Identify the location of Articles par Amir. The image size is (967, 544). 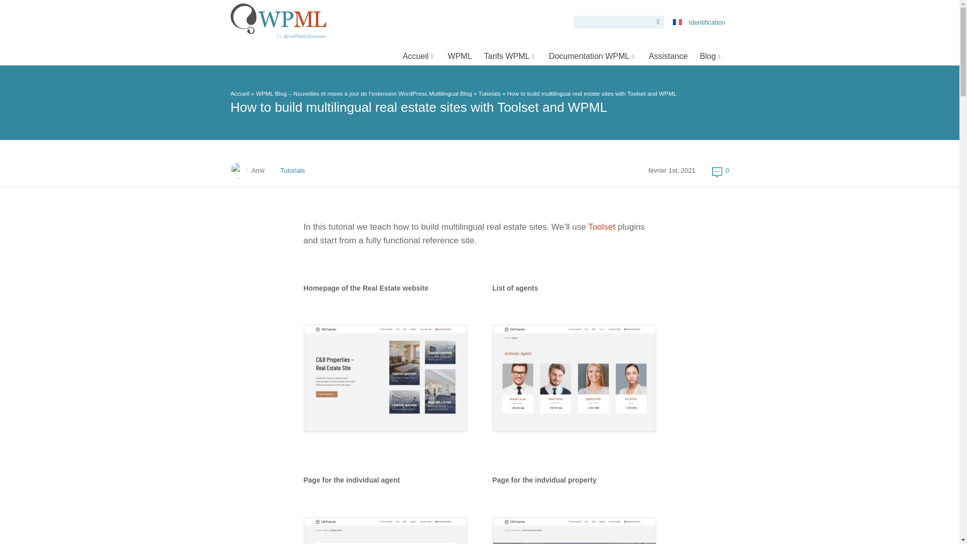
(258, 171).